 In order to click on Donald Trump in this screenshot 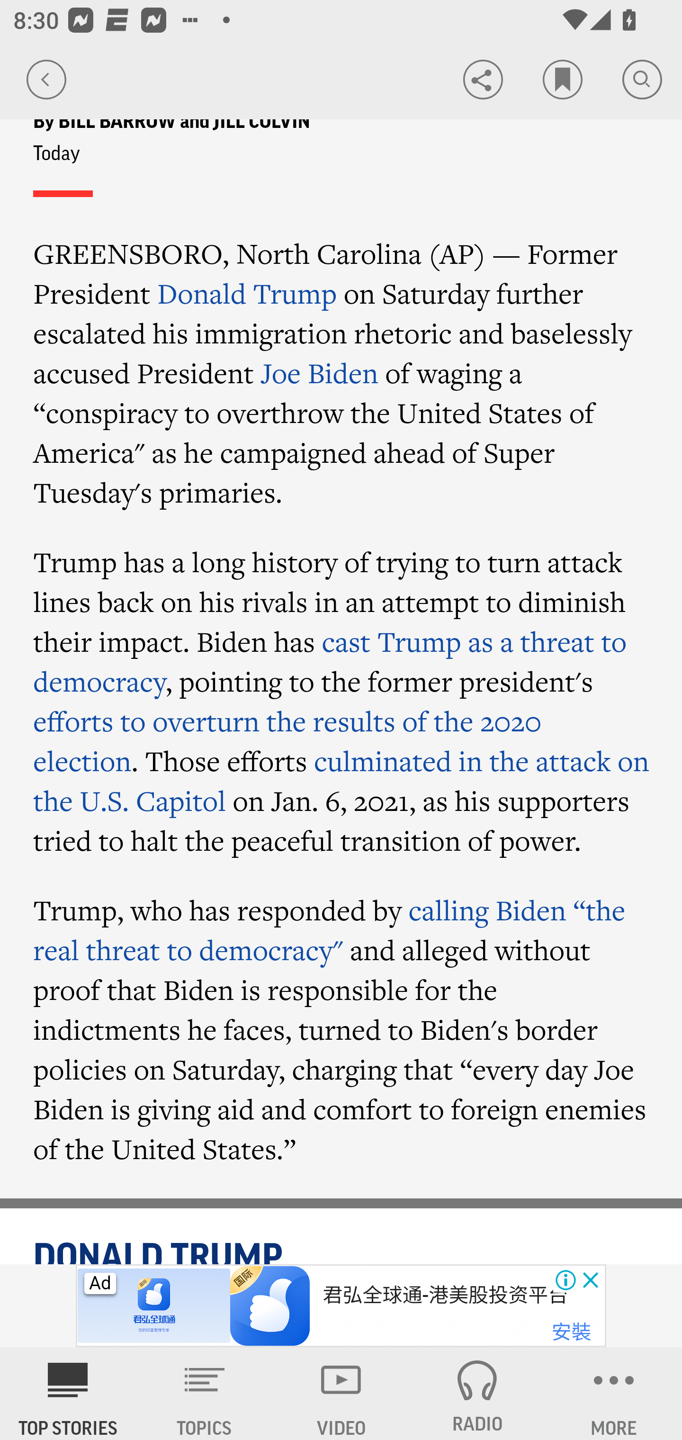, I will do `click(247, 293)`.